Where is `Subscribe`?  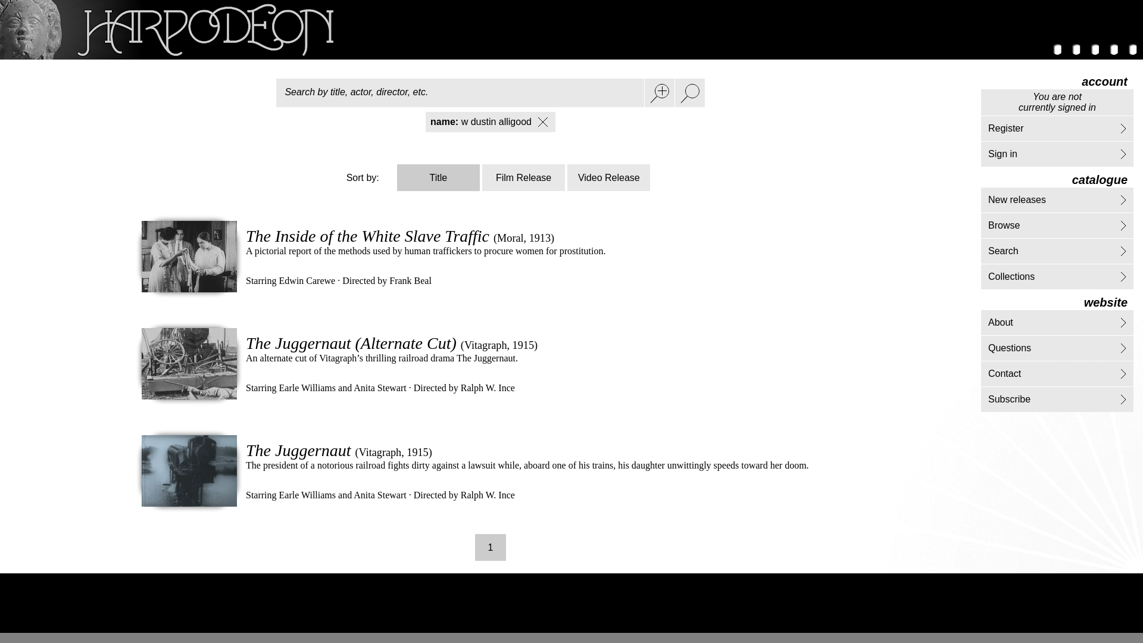
Subscribe is located at coordinates (1010, 399).